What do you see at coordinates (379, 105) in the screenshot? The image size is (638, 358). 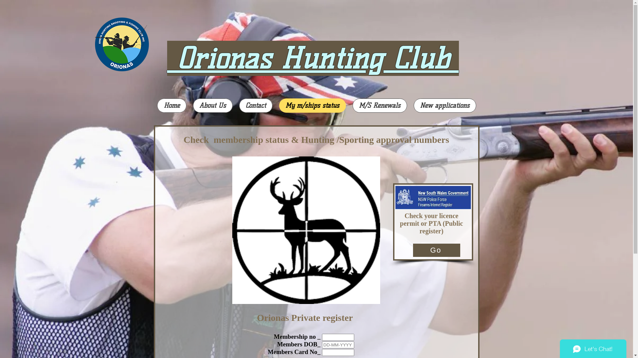 I see `M/S Renewals` at bounding box center [379, 105].